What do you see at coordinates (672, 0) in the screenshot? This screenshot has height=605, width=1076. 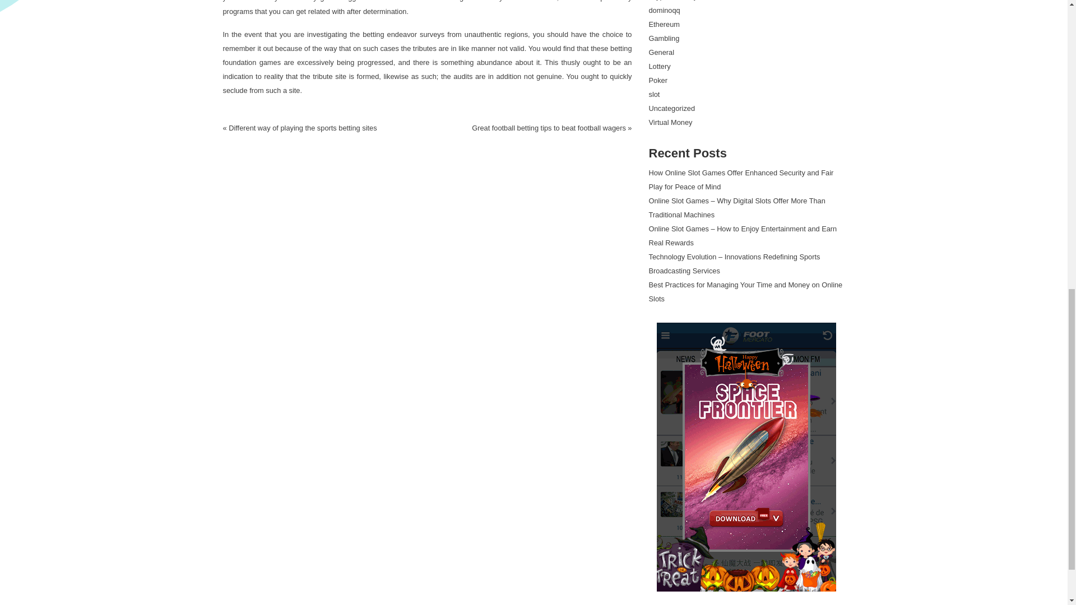 I see `Cryptocurrency` at bounding box center [672, 0].